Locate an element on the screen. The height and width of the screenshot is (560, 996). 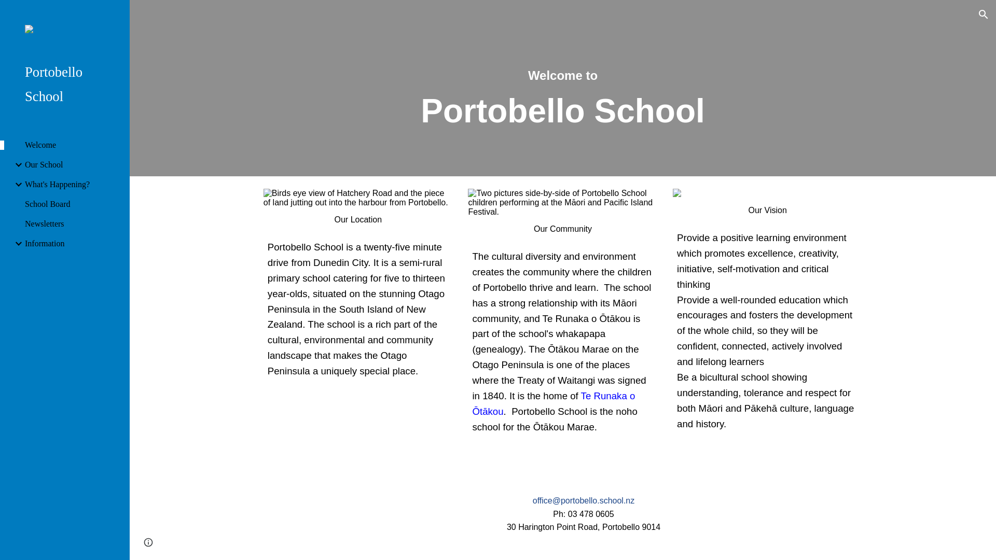
What's Happening? is located at coordinates (73, 185).